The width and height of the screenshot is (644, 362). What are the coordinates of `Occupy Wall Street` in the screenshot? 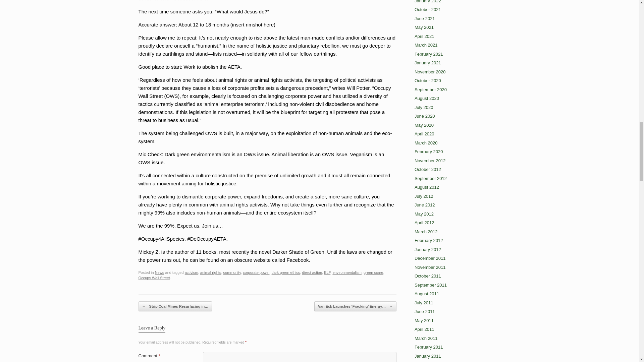 It's located at (154, 278).